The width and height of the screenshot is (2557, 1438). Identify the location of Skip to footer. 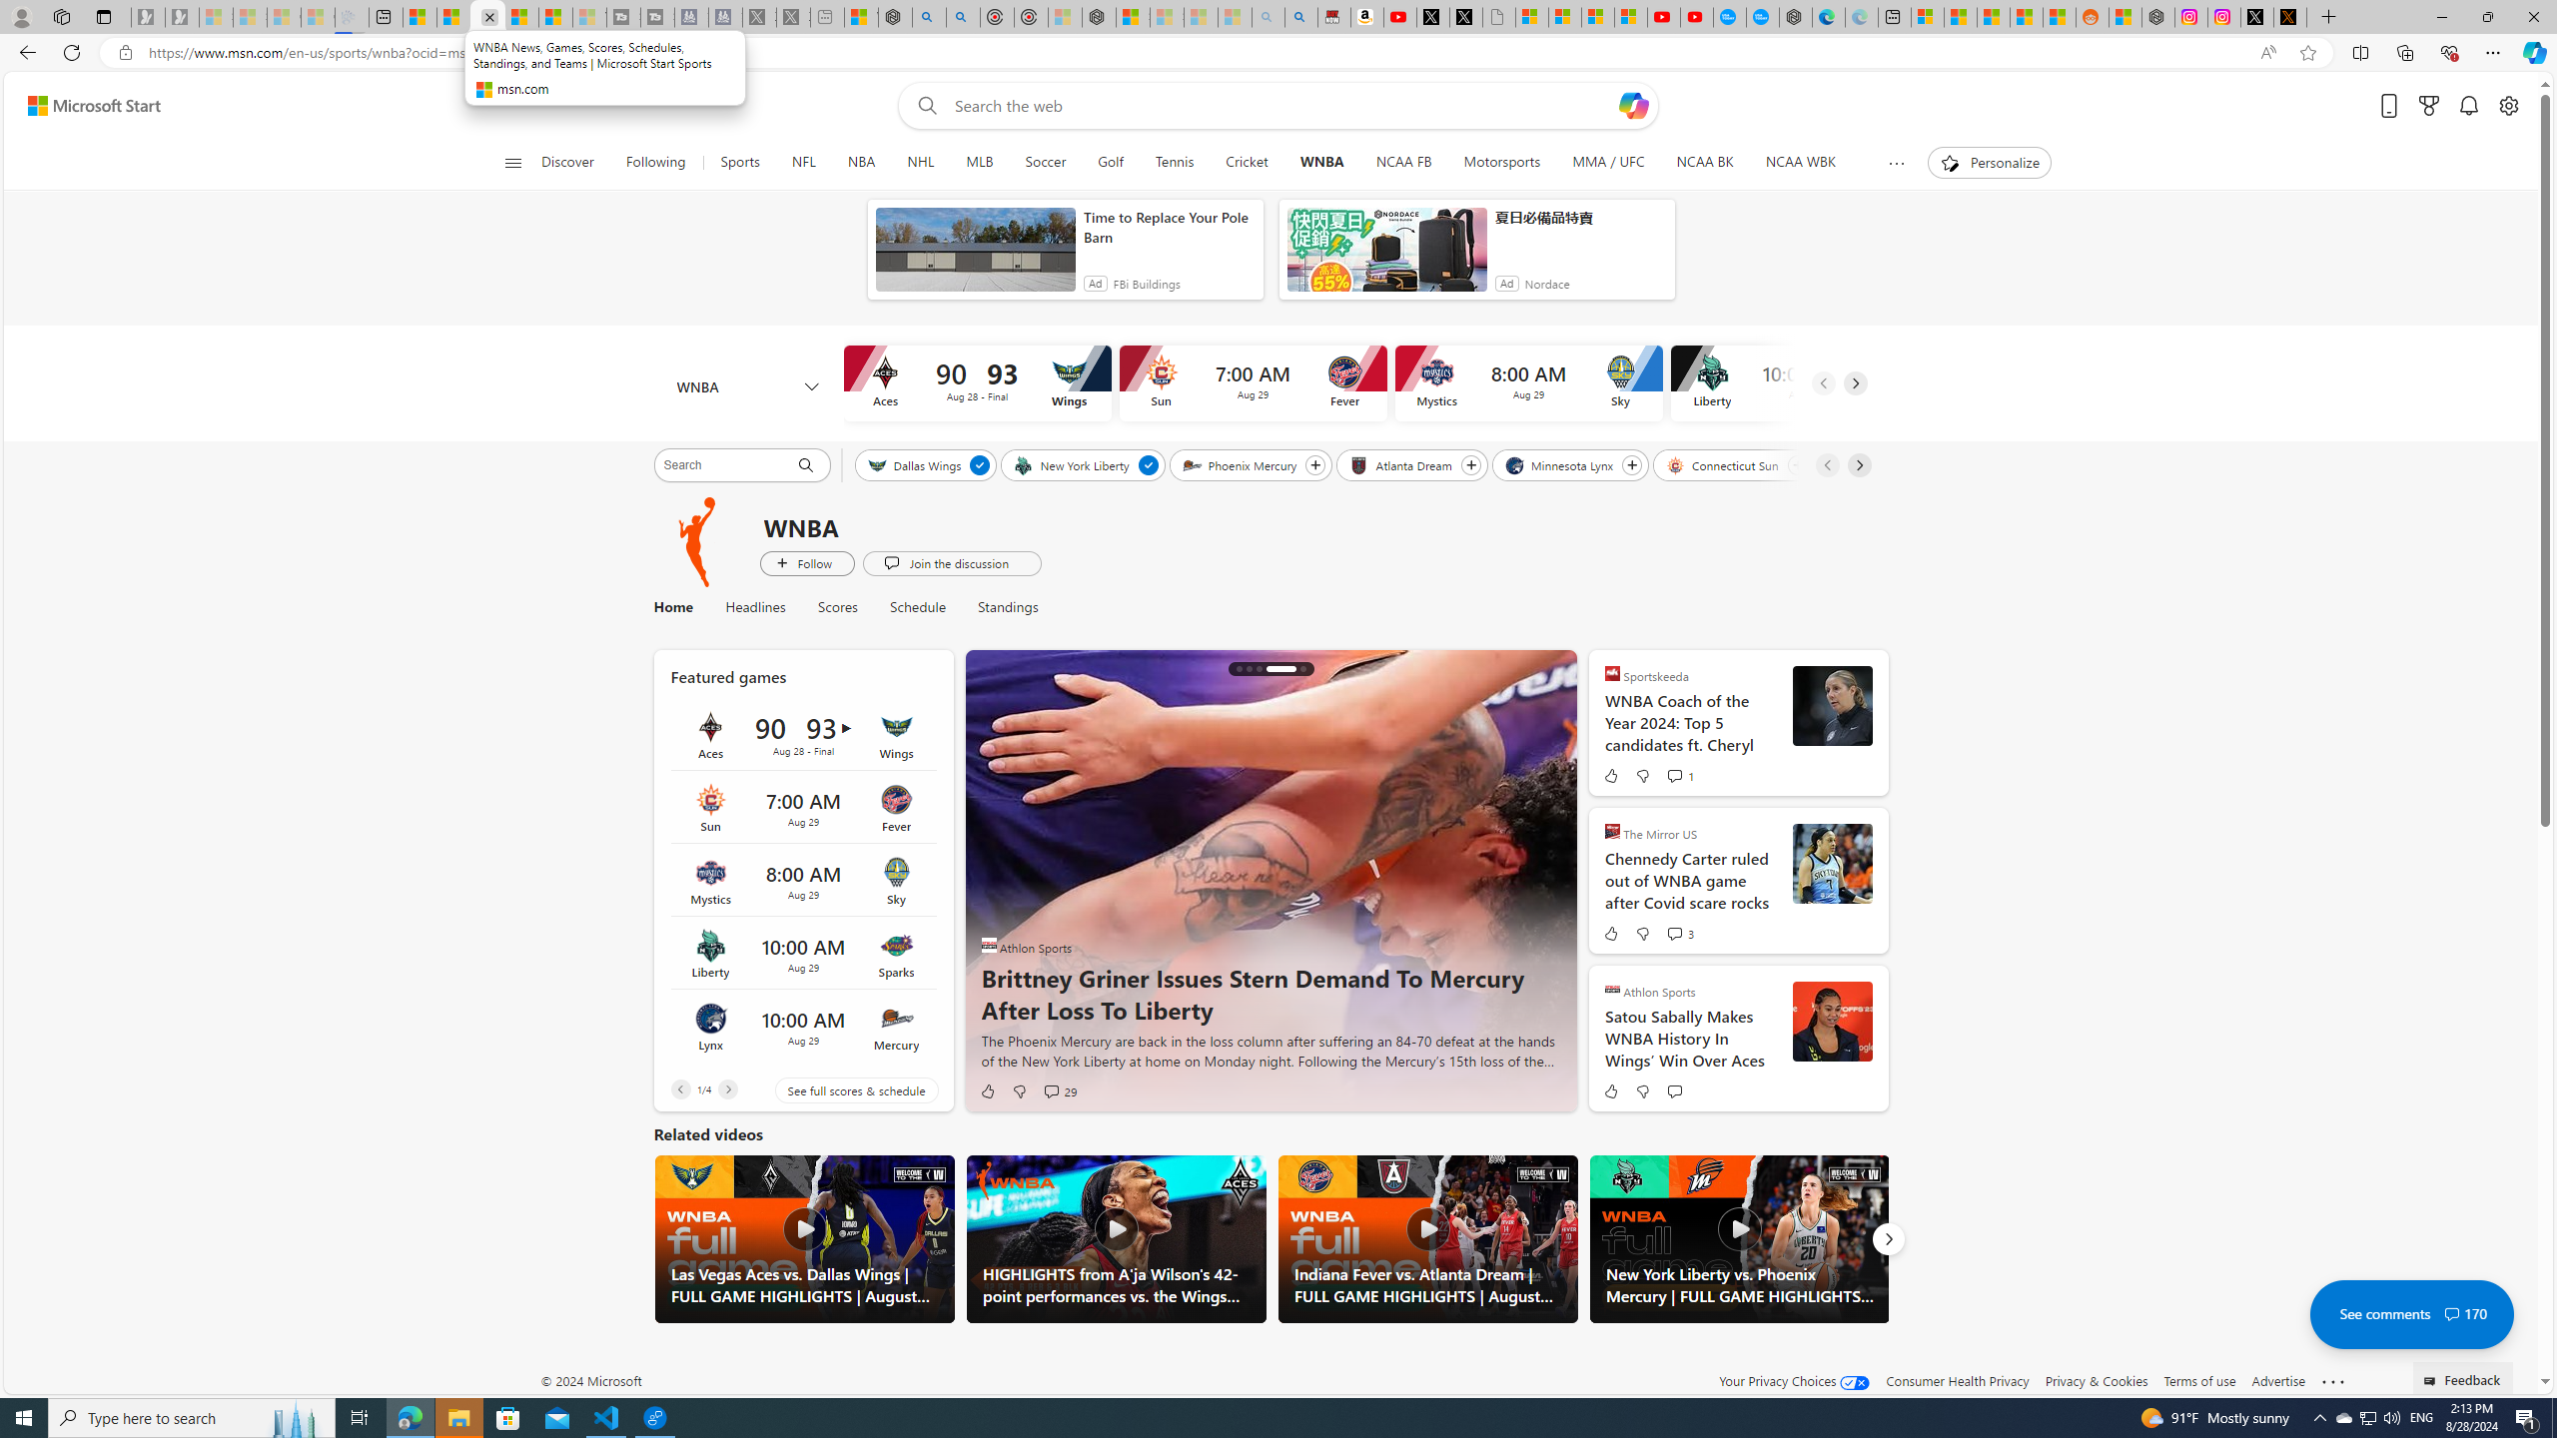
(82, 106).